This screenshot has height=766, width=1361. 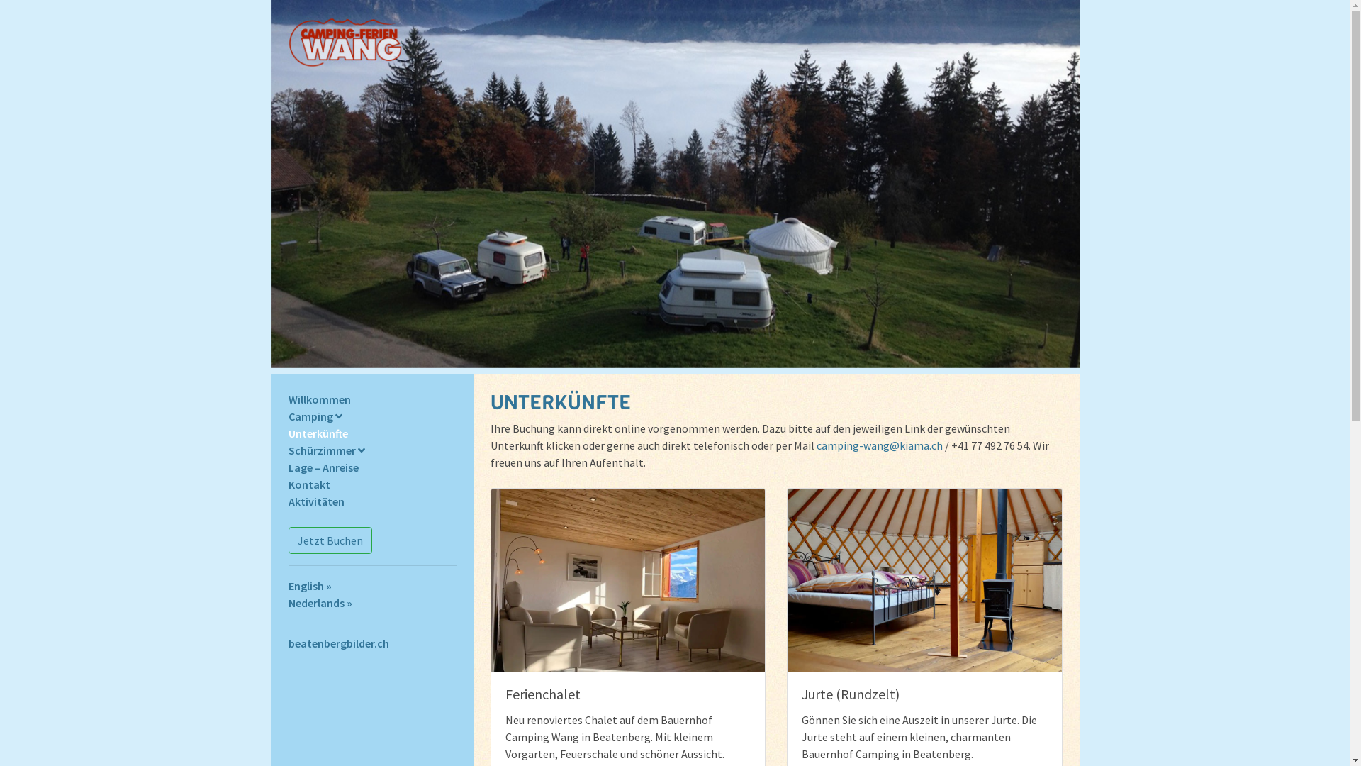 What do you see at coordinates (338, 643) in the screenshot?
I see `beatenbergbilder.ch` at bounding box center [338, 643].